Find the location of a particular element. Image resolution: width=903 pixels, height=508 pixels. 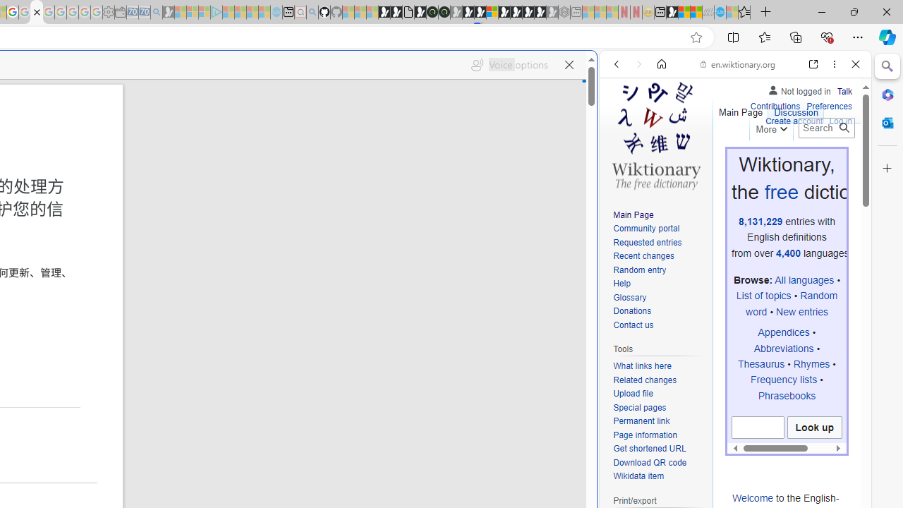

Visit the main page is located at coordinates (655, 134).